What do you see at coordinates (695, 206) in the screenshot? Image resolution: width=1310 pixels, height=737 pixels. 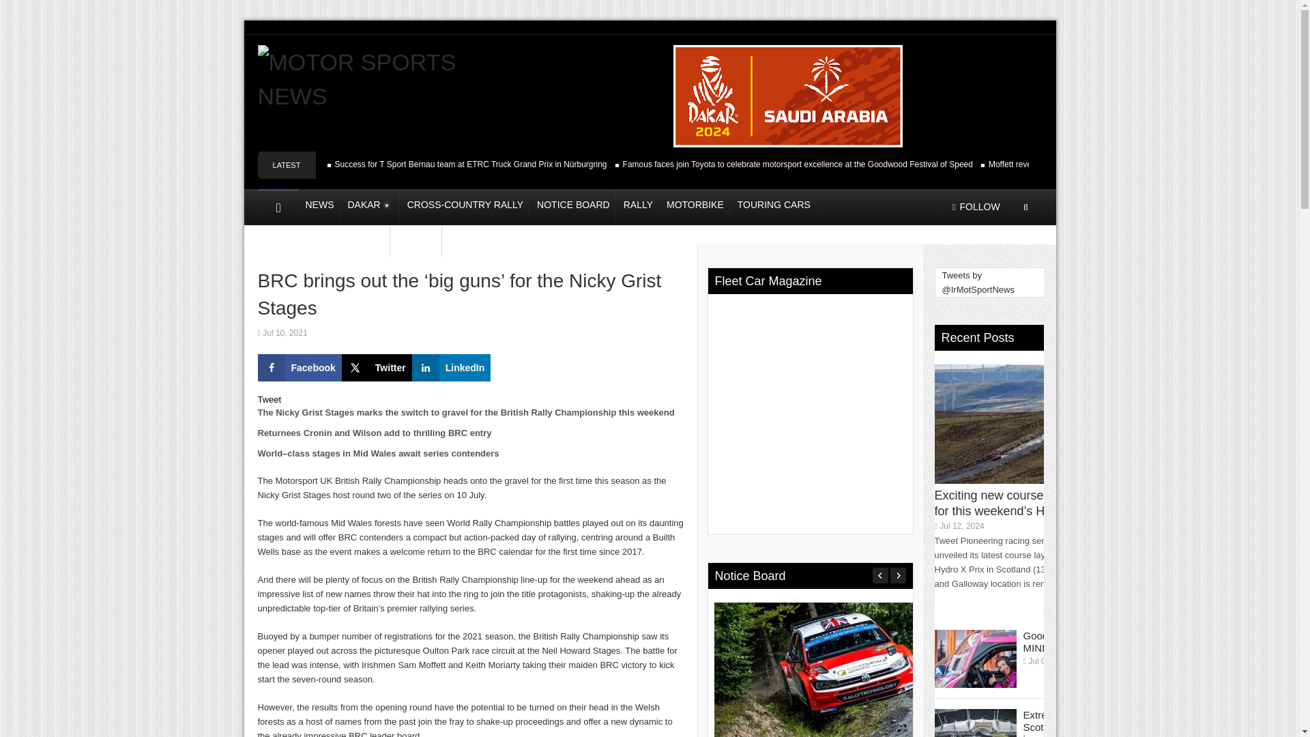 I see `MOTORBIKE` at bounding box center [695, 206].